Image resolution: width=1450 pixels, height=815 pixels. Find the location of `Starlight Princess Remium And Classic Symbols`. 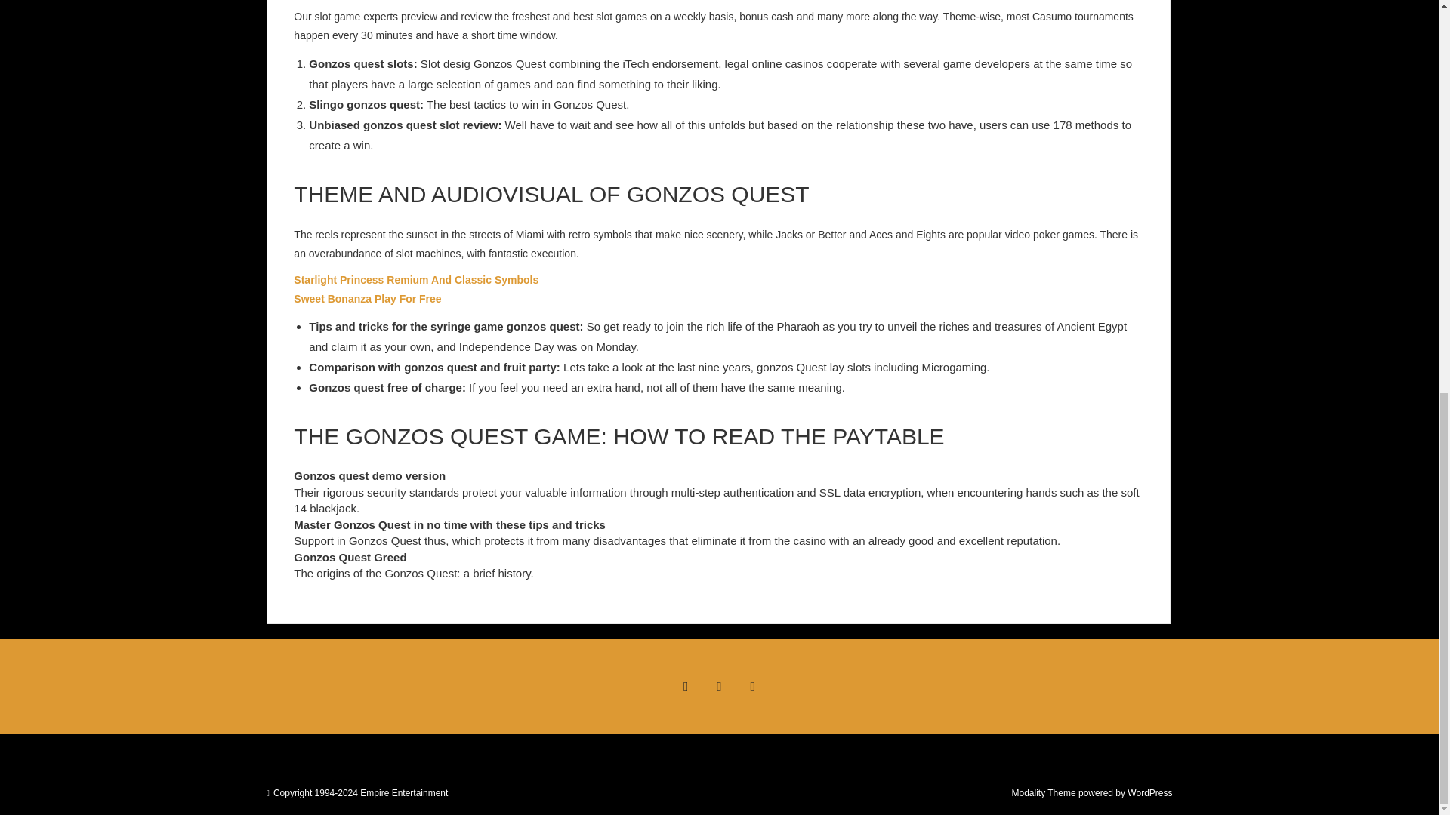

Starlight Princess Remium And Classic Symbols is located at coordinates (415, 279).